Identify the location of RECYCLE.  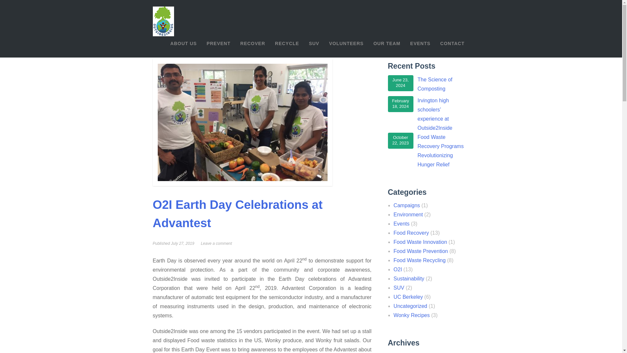
(287, 43).